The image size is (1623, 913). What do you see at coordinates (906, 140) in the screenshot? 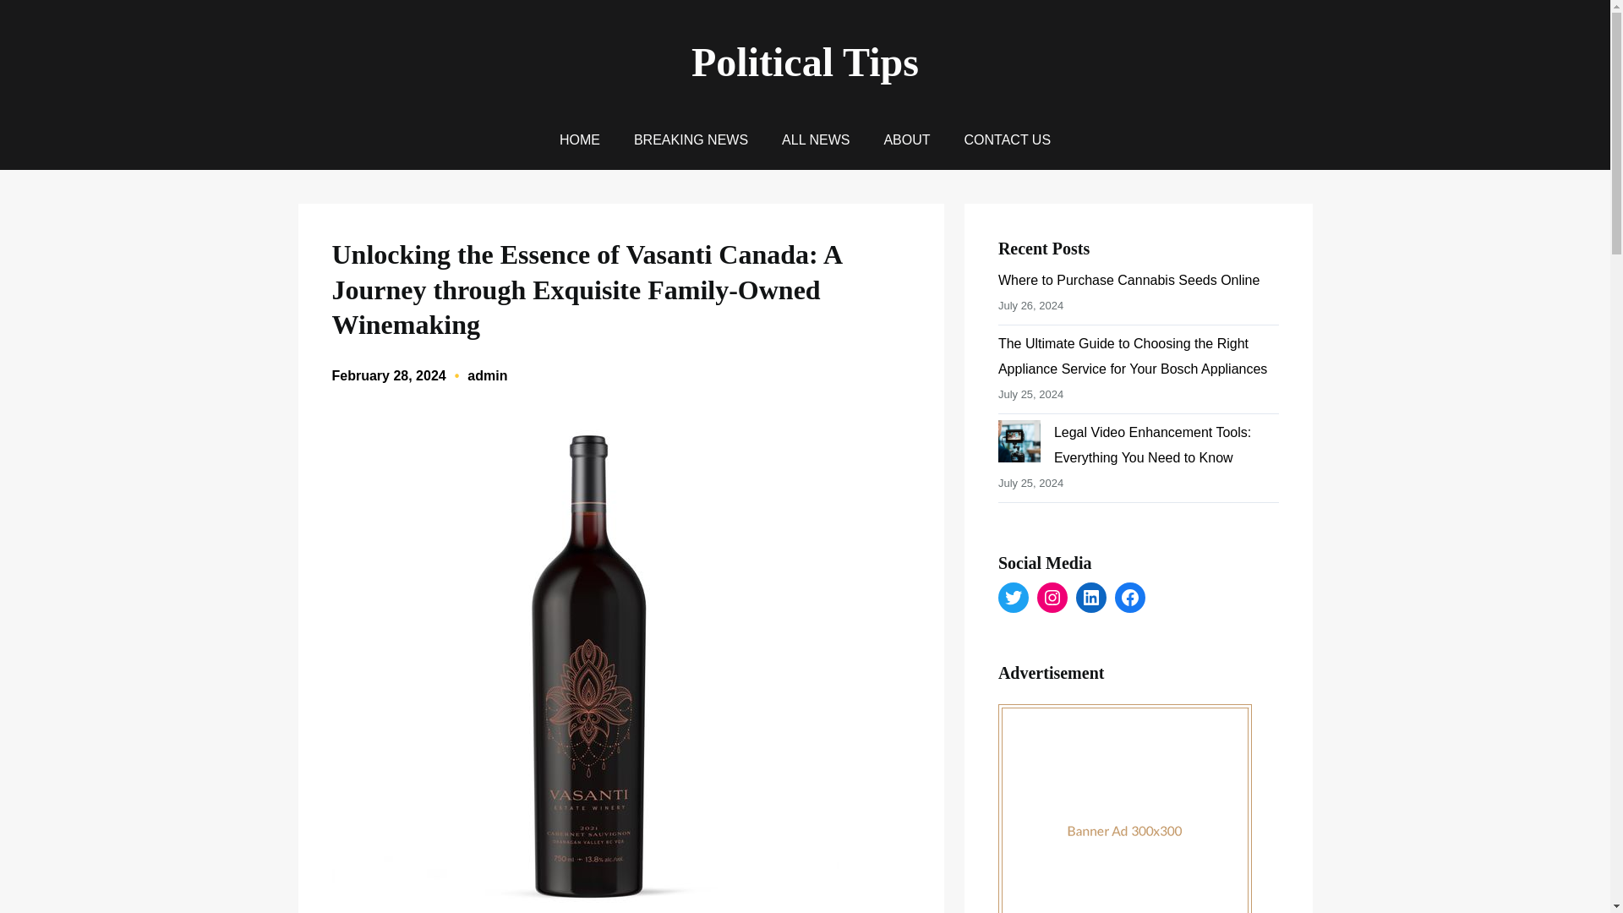
I see `ABOUT` at bounding box center [906, 140].